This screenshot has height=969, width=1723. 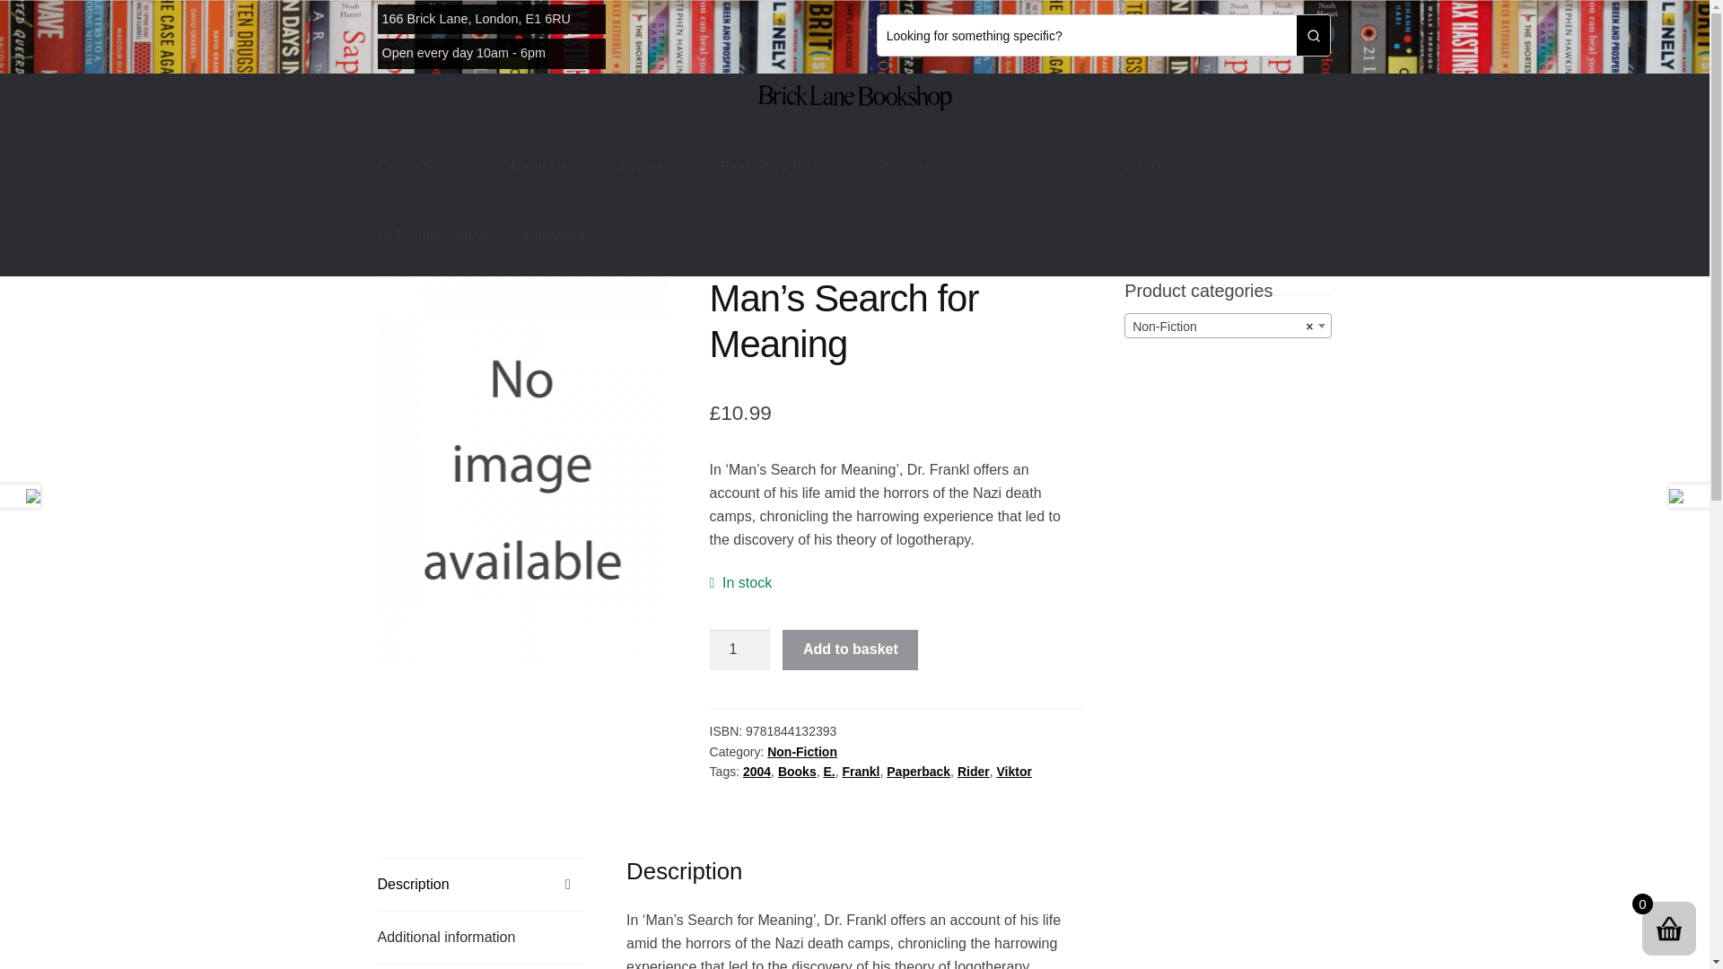 What do you see at coordinates (1228, 327) in the screenshot?
I see `Non-Fiction` at bounding box center [1228, 327].